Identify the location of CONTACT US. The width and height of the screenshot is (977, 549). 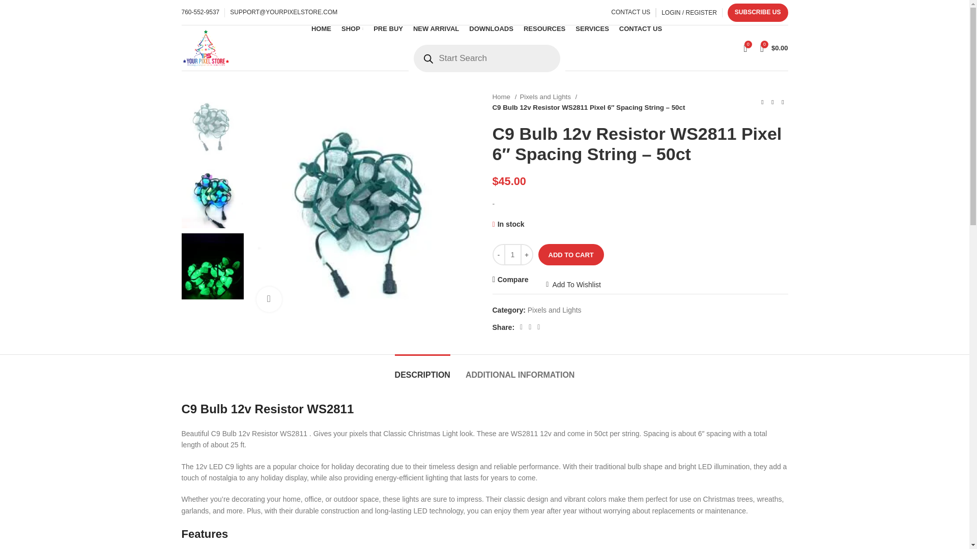
(631, 12).